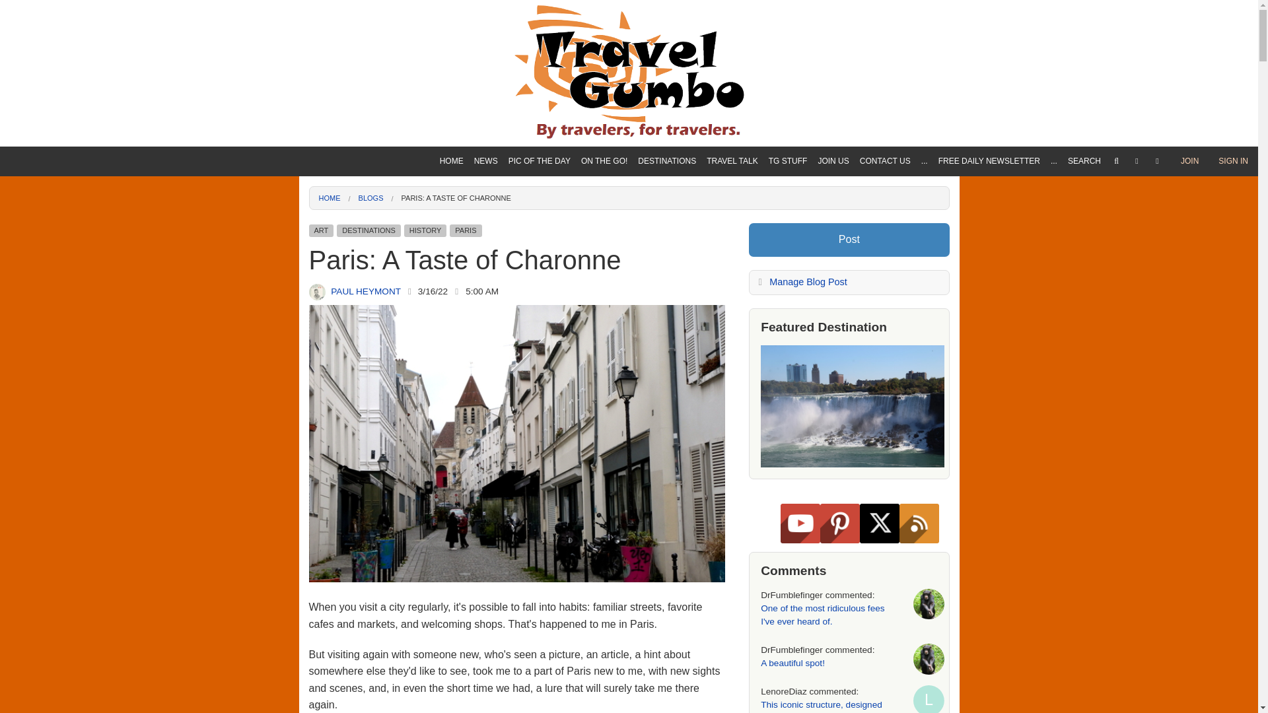  Describe the element at coordinates (604, 161) in the screenshot. I see `ON THE GO!` at that location.